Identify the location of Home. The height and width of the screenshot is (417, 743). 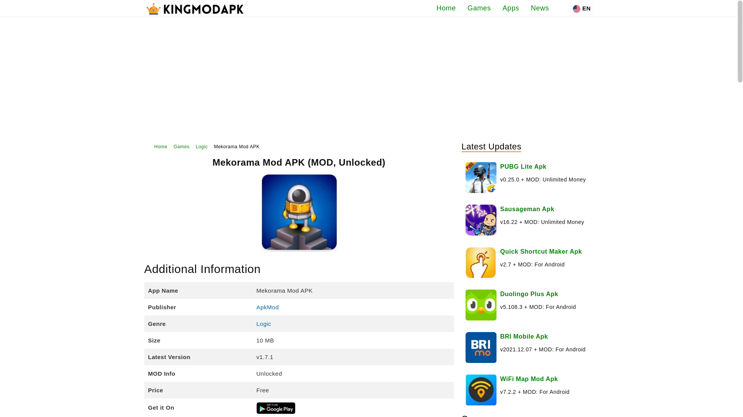
(446, 8).